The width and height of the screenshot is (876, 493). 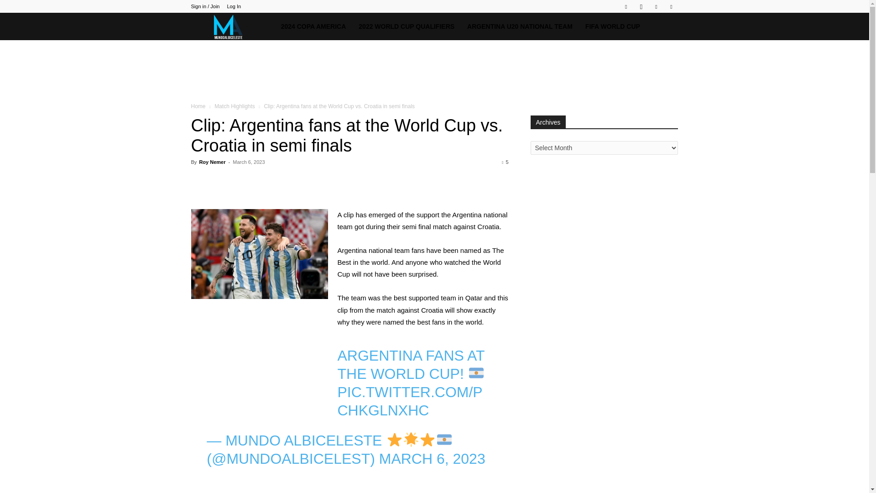 I want to click on 2022 WORLD CUP QUALIFIERS, so click(x=406, y=26).